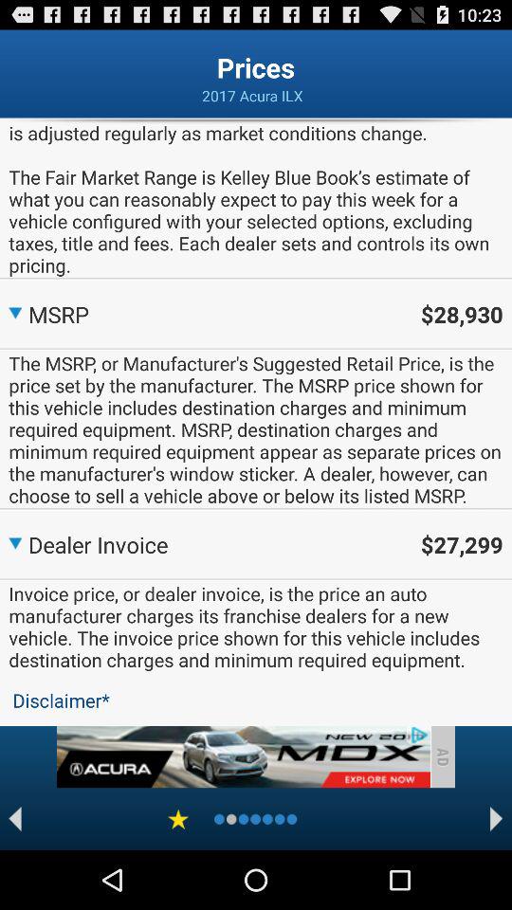 This screenshot has width=512, height=910. What do you see at coordinates (178, 819) in the screenshot?
I see `review` at bounding box center [178, 819].